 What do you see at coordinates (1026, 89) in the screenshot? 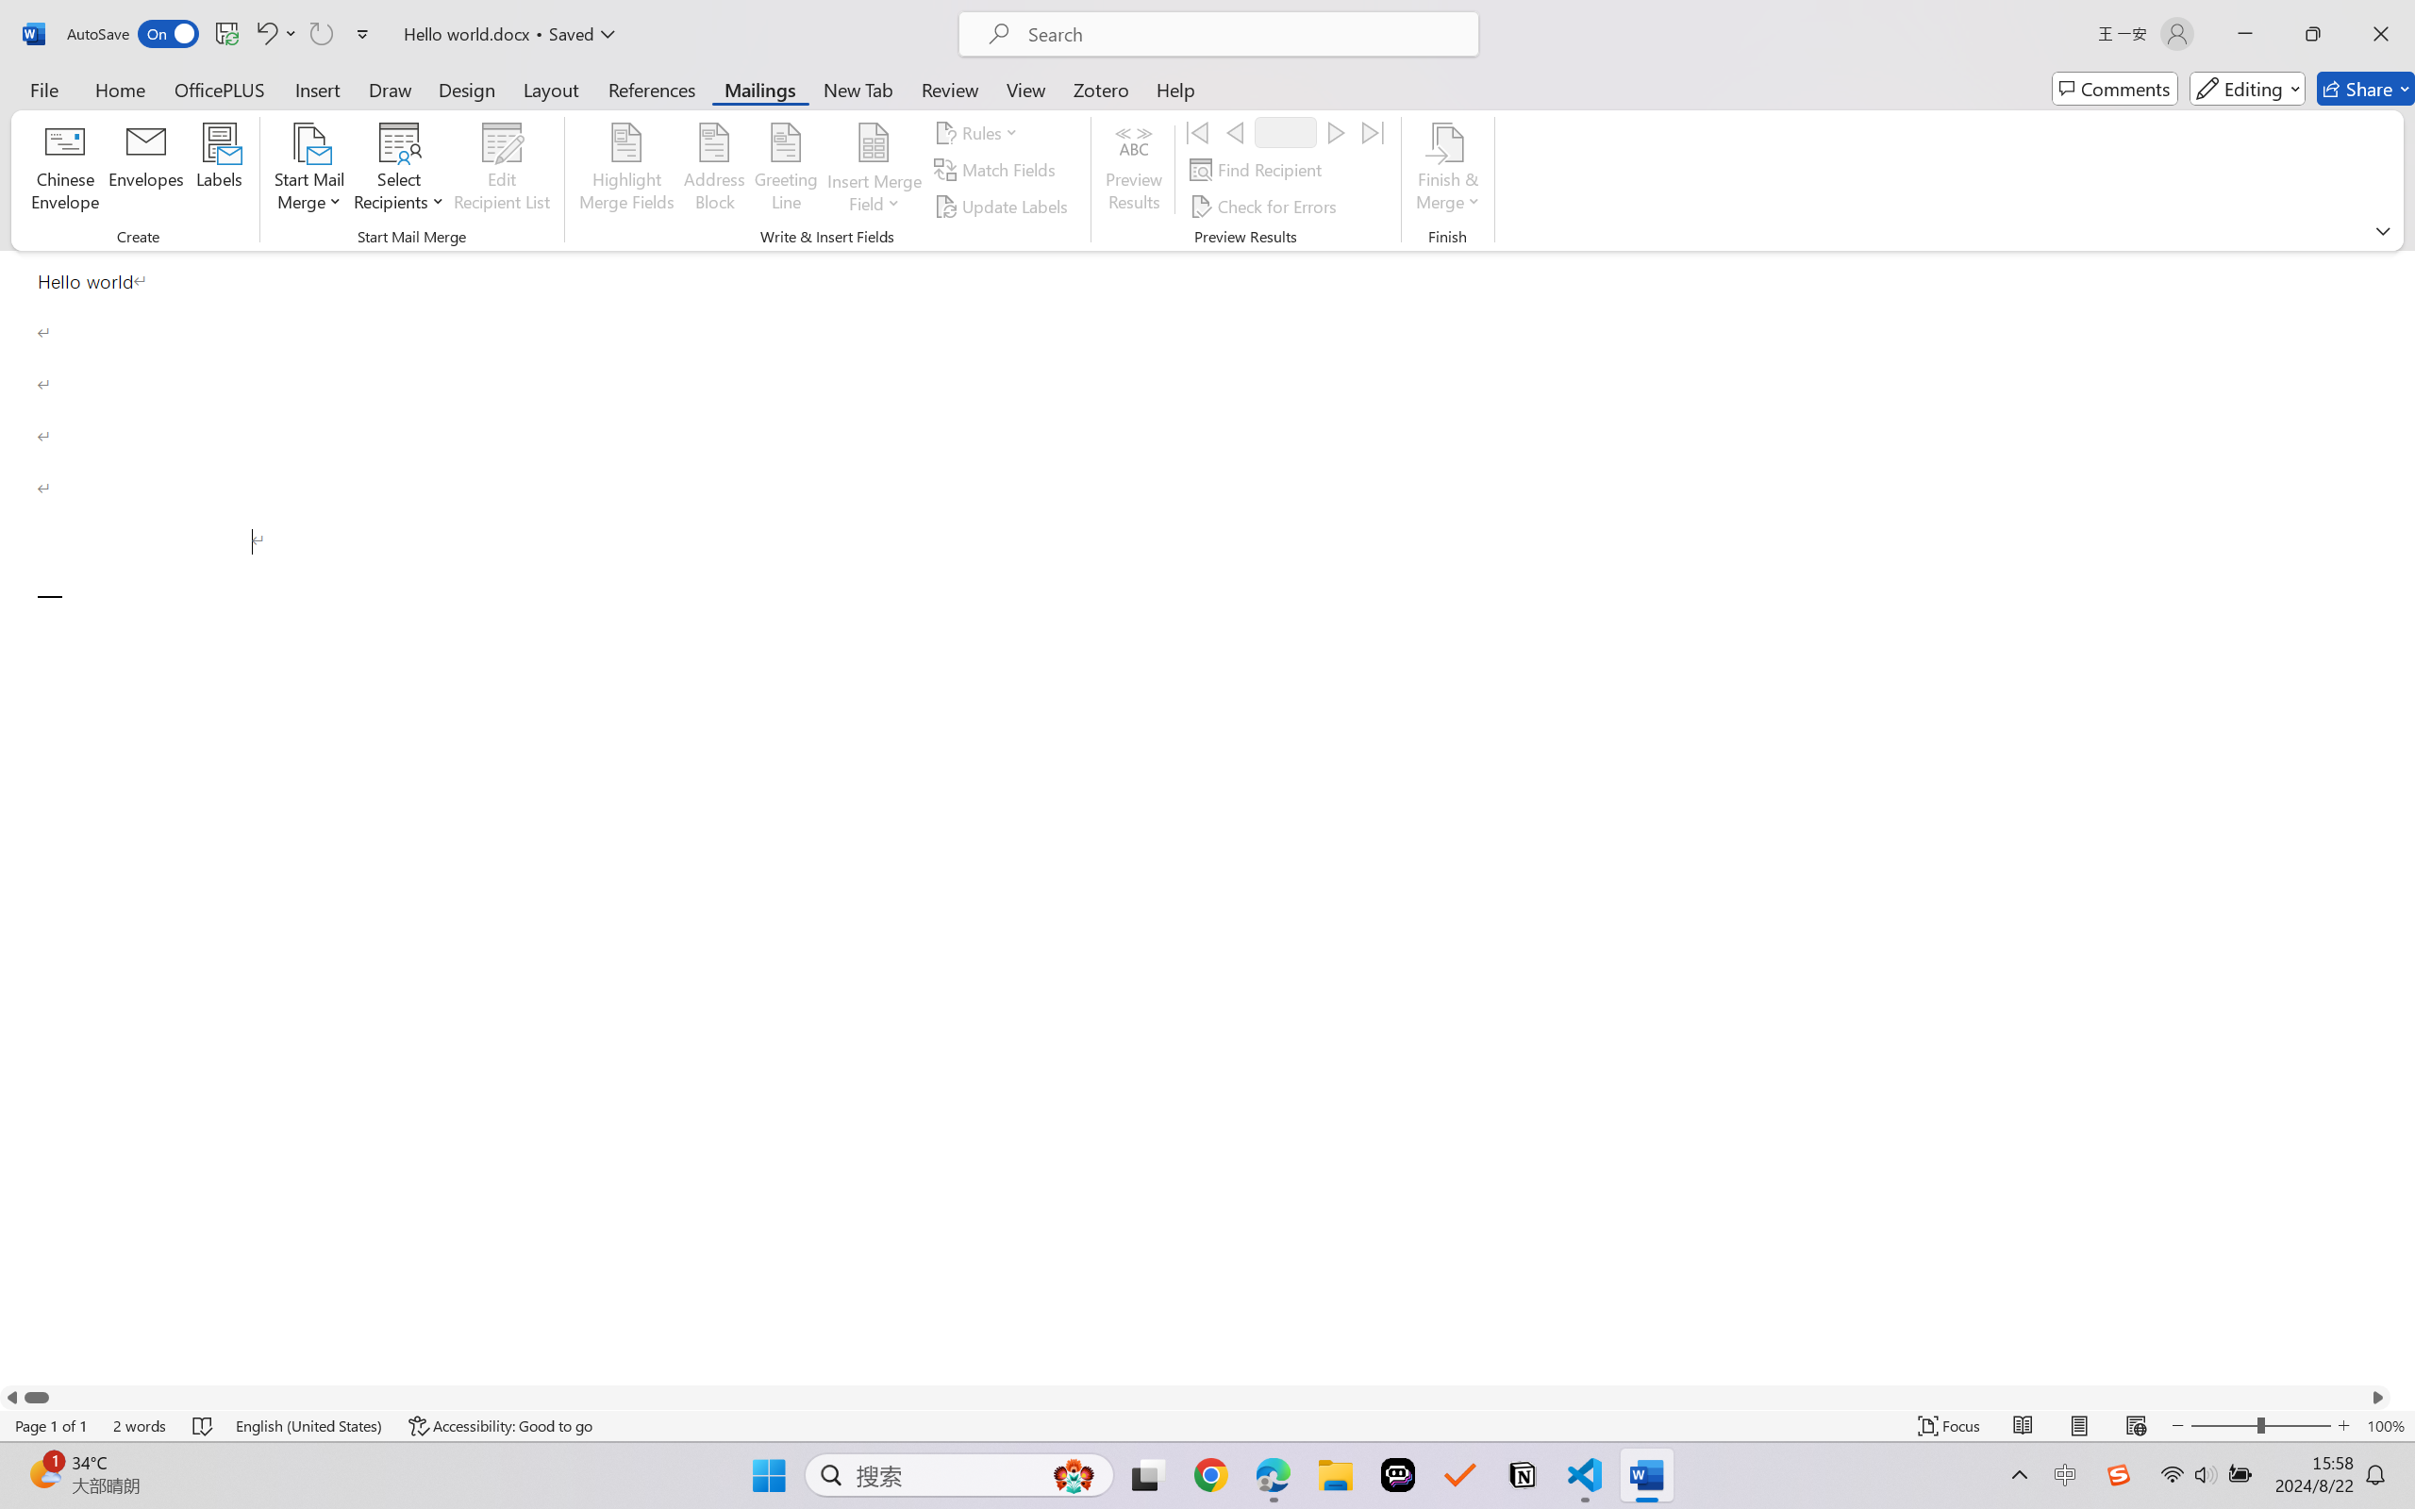
I see `View` at bounding box center [1026, 89].